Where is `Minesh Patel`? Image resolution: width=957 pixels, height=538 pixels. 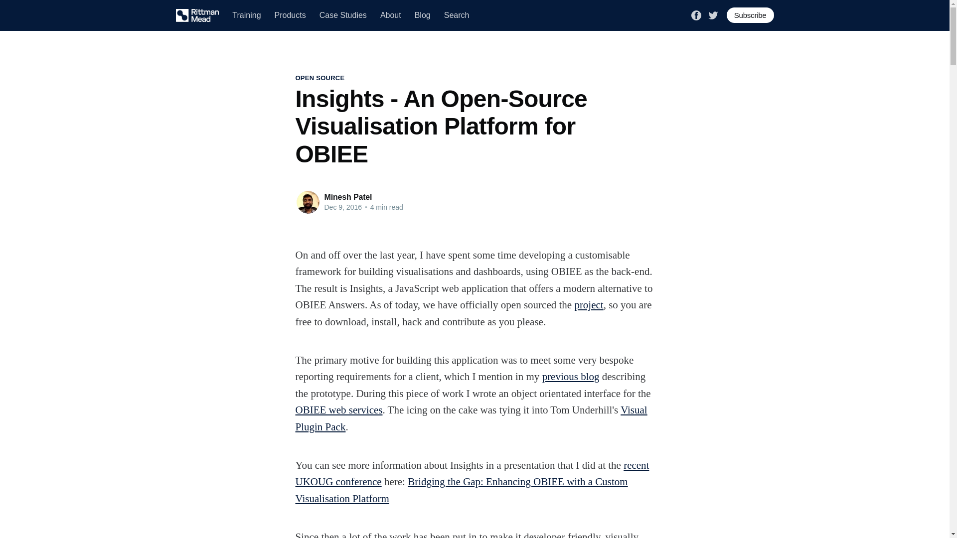 Minesh Patel is located at coordinates (348, 196).